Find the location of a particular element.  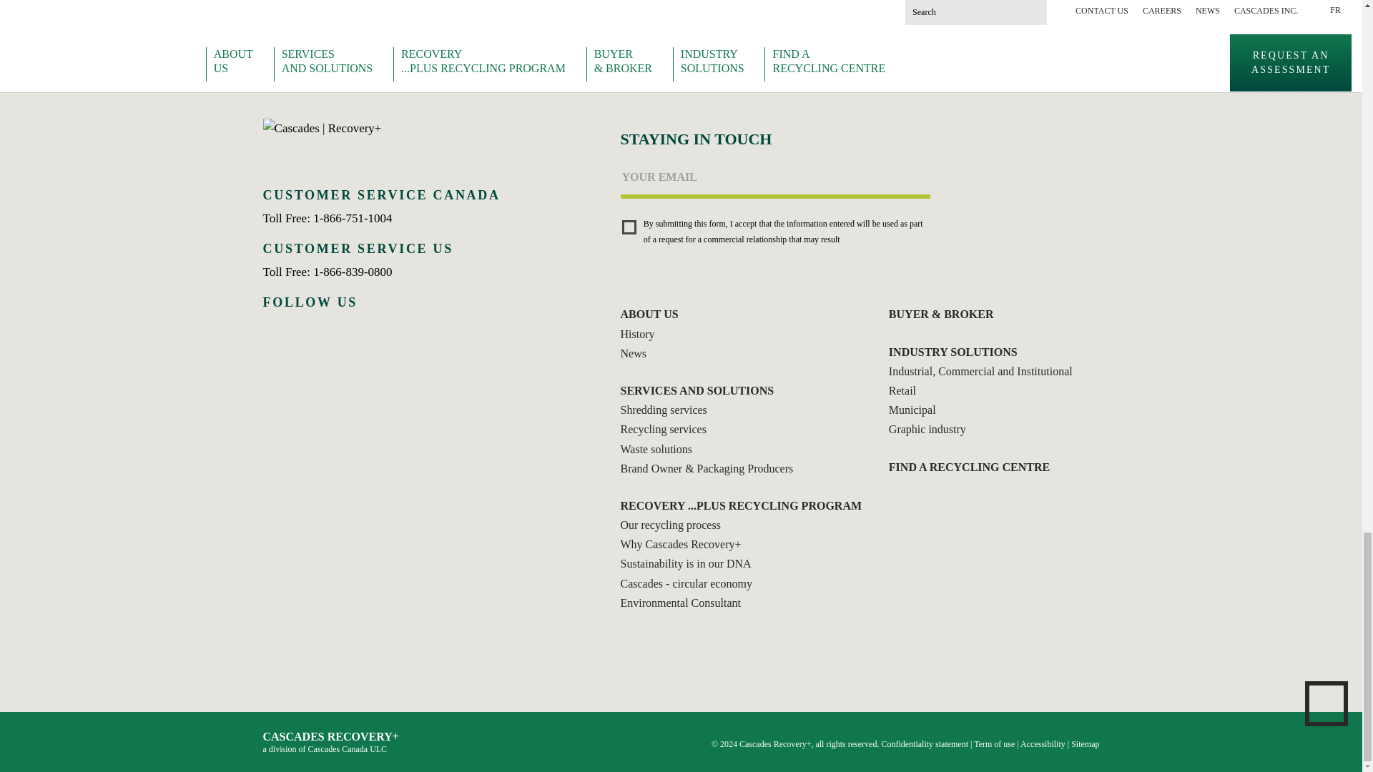

History is located at coordinates (645, 333).